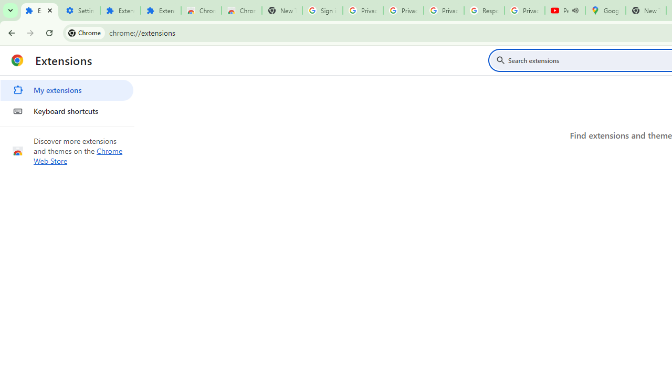  I want to click on Extensions, so click(161, 10).